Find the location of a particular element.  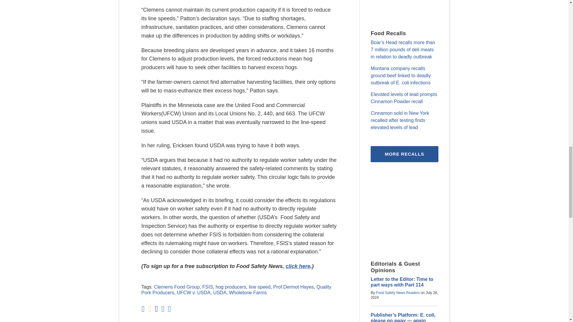

Share this post on LinkedIn is located at coordinates (169, 309).